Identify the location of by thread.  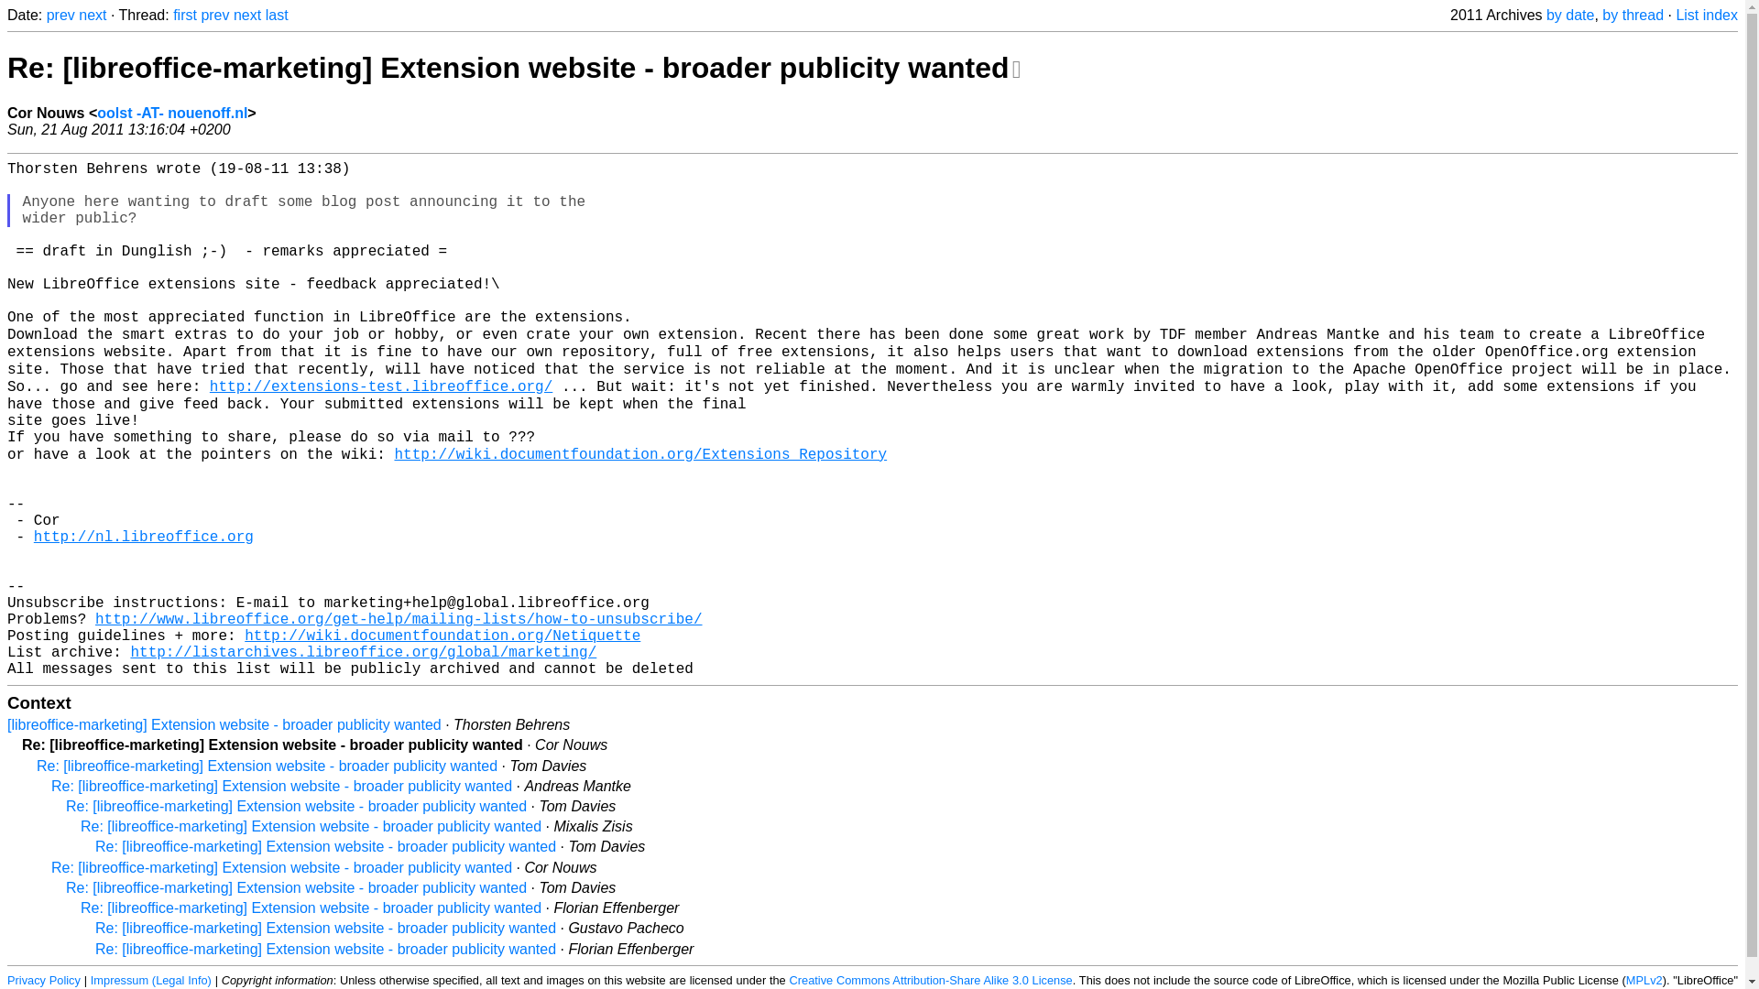
(1633, 15).